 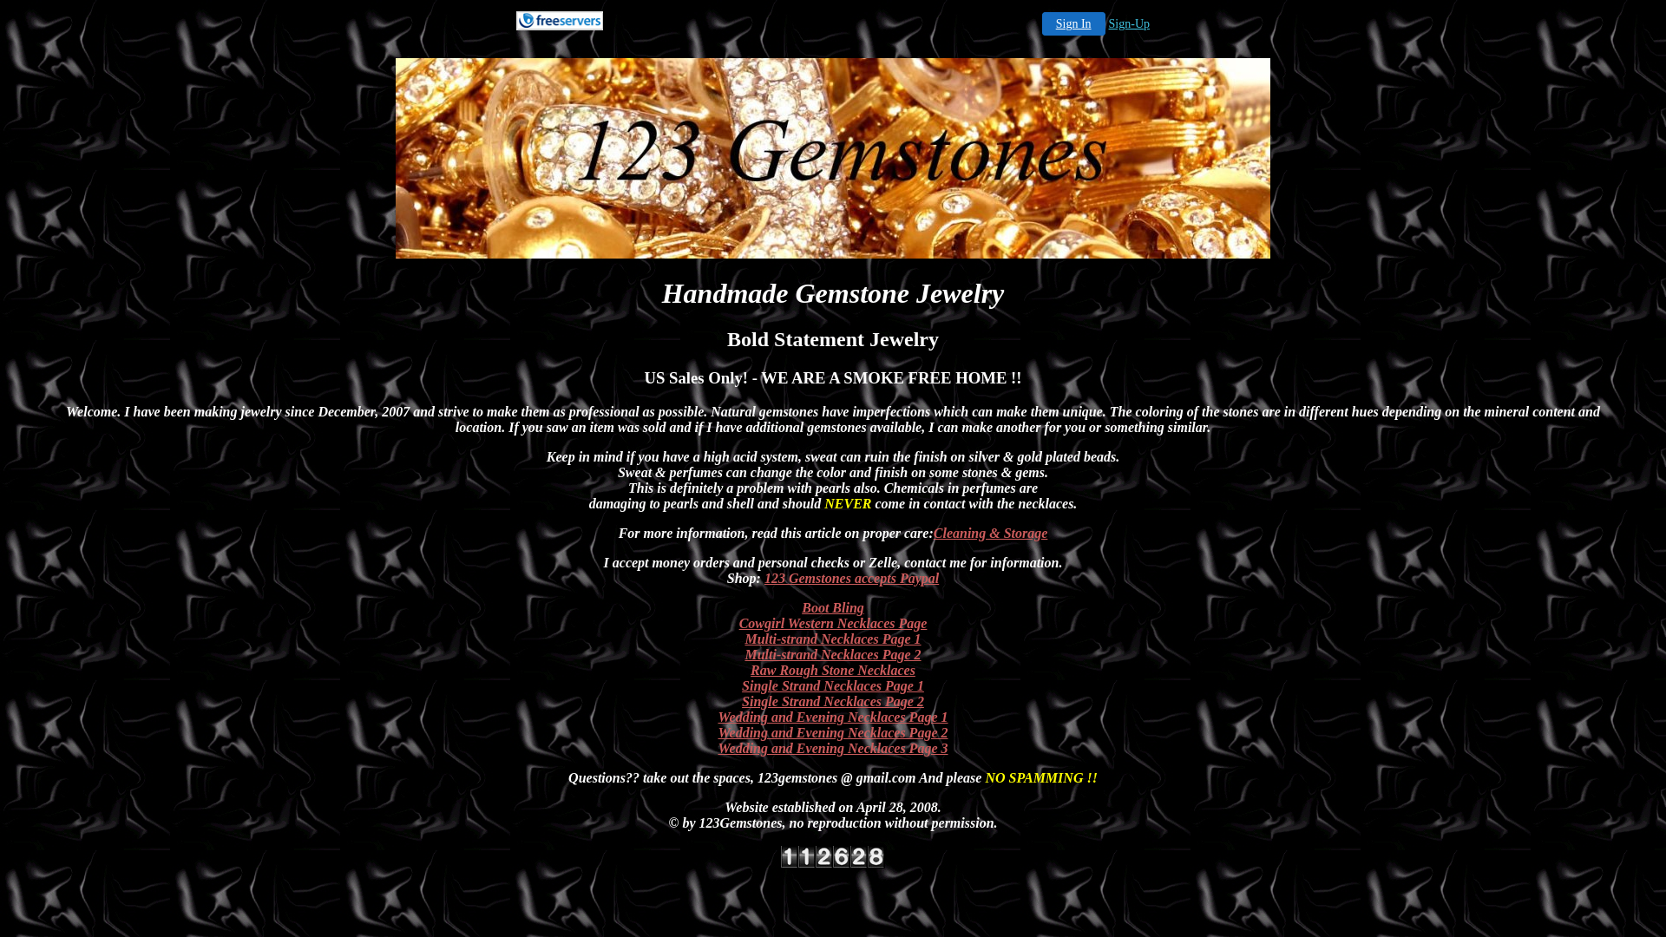 I want to click on Cleaning & Storage, so click(x=991, y=533).